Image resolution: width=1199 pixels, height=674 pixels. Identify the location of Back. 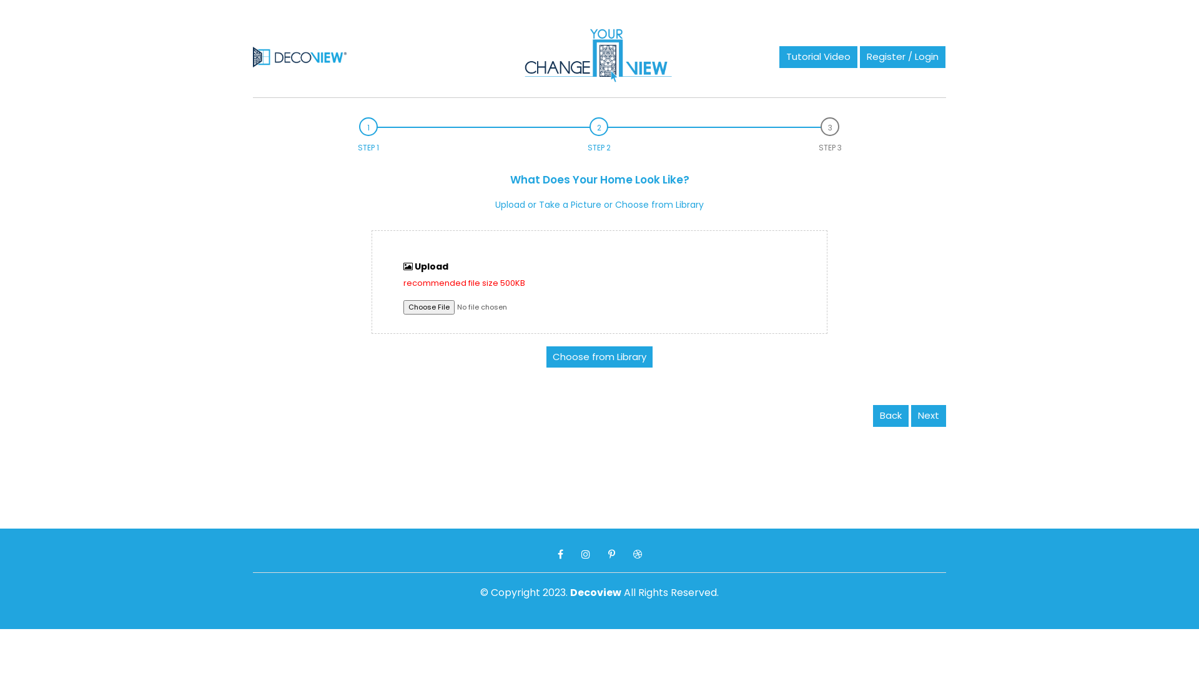
(891, 416).